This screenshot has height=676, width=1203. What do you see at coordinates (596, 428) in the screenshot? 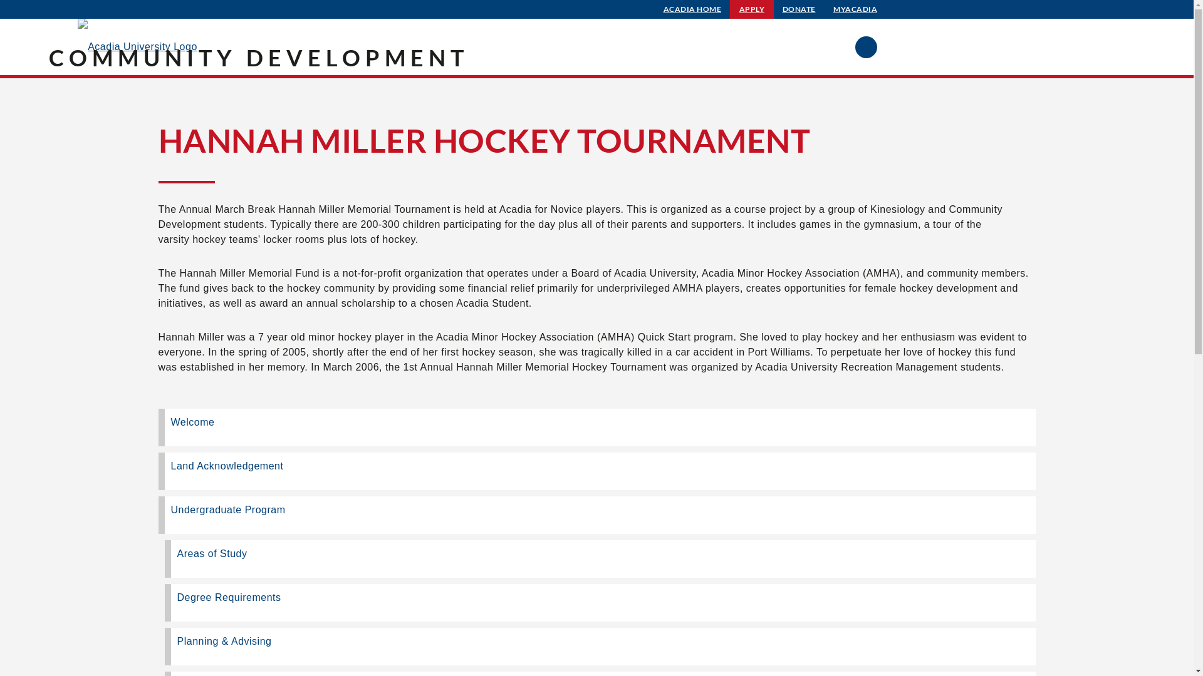
I see `Welcome` at bounding box center [596, 428].